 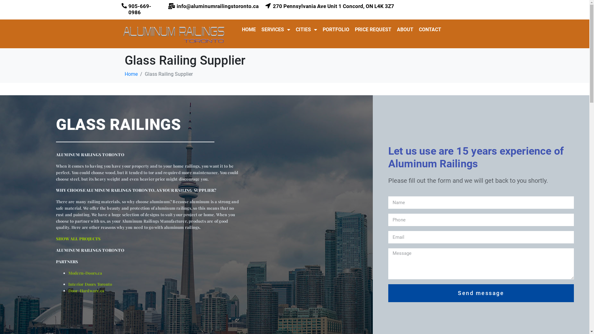 I want to click on HOME, so click(x=249, y=30).